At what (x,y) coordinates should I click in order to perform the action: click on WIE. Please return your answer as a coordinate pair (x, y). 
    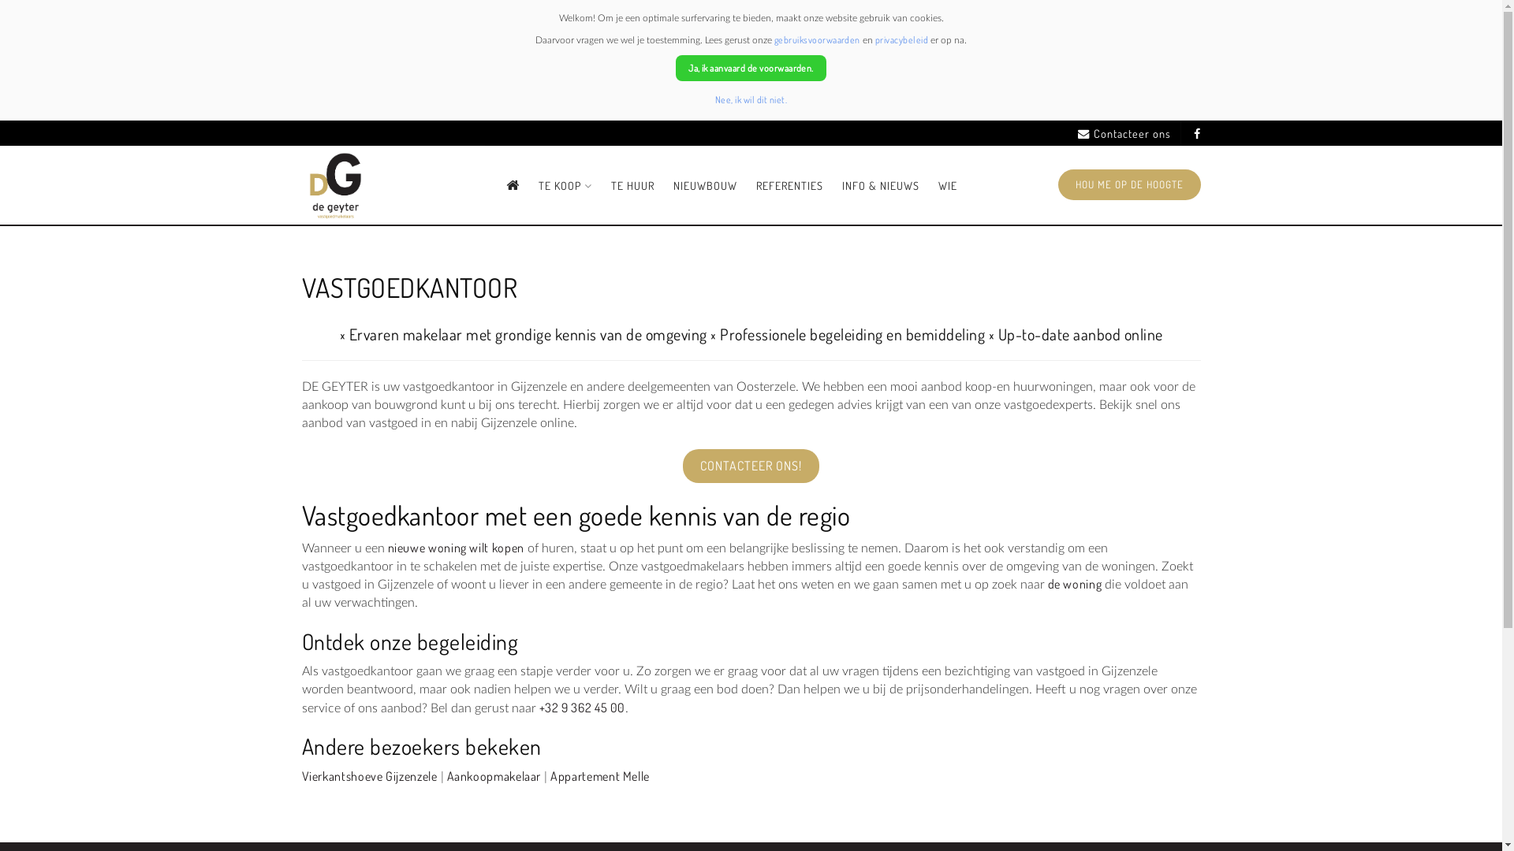
    Looking at the image, I should click on (948, 186).